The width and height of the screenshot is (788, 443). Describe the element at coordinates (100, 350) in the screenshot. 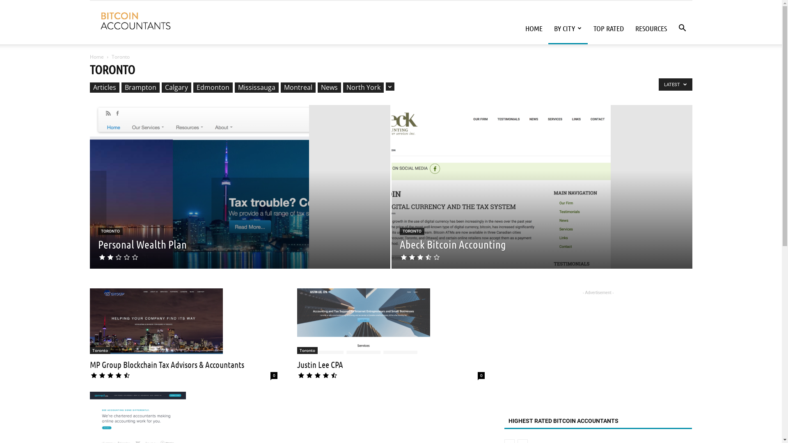

I see `Toronto` at that location.